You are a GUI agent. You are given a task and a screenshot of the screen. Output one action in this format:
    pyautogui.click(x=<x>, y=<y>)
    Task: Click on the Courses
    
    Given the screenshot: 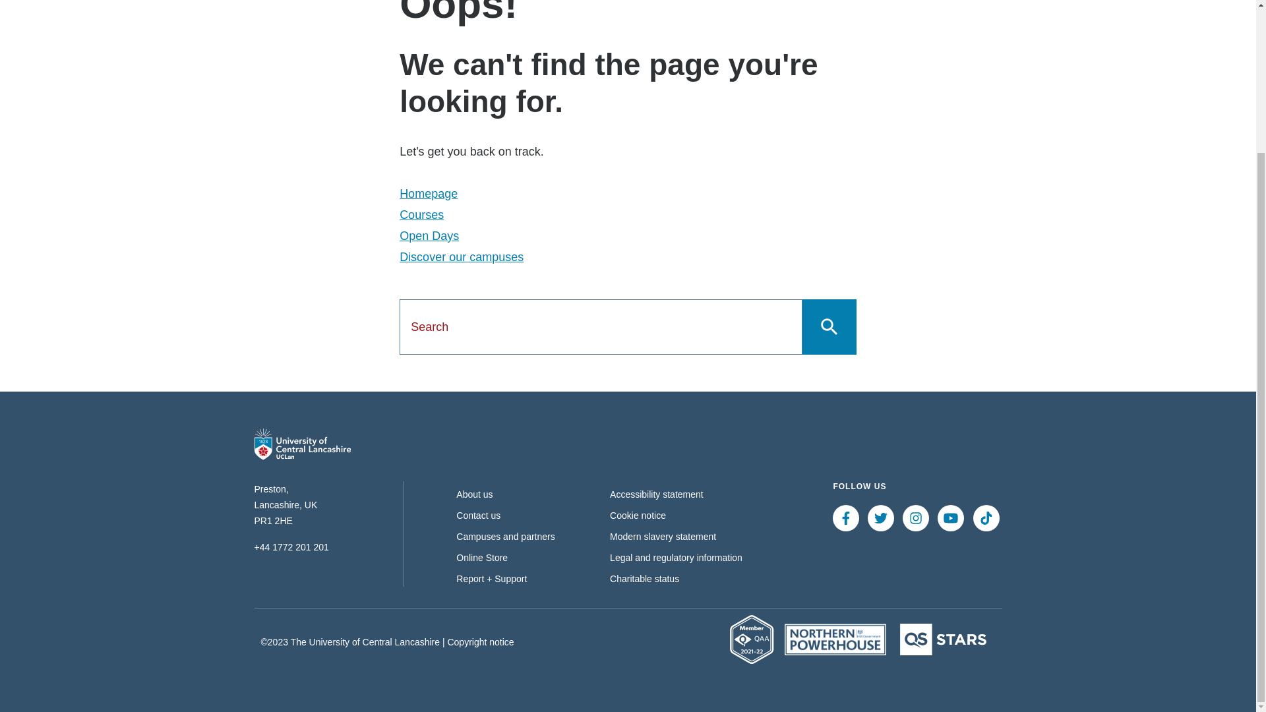 What is the action you would take?
    pyautogui.click(x=422, y=215)
    